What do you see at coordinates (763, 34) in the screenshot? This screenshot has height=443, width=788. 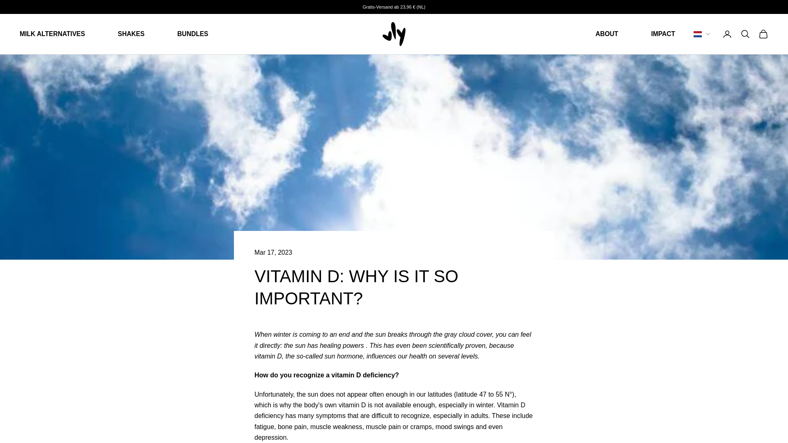 I see `Open cart` at bounding box center [763, 34].